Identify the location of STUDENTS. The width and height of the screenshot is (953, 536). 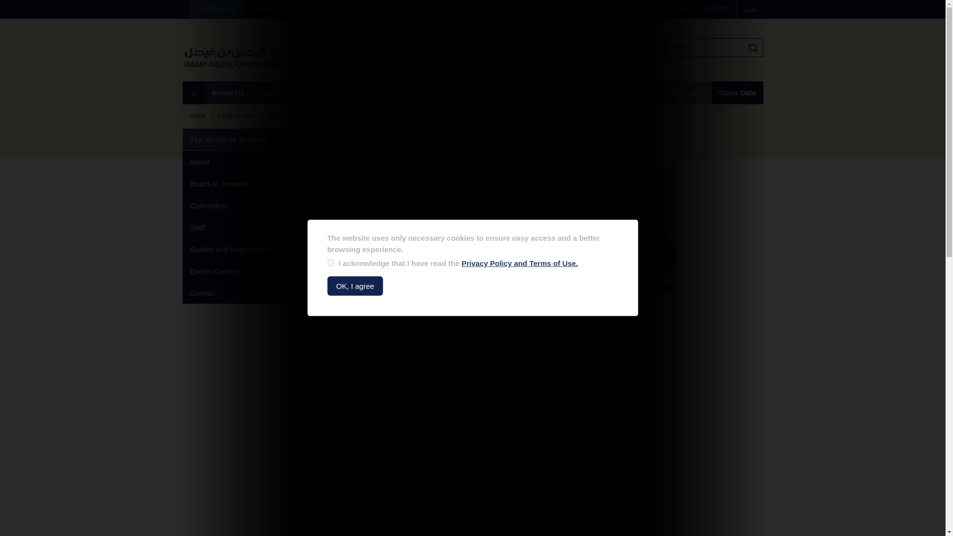
(306, 9).